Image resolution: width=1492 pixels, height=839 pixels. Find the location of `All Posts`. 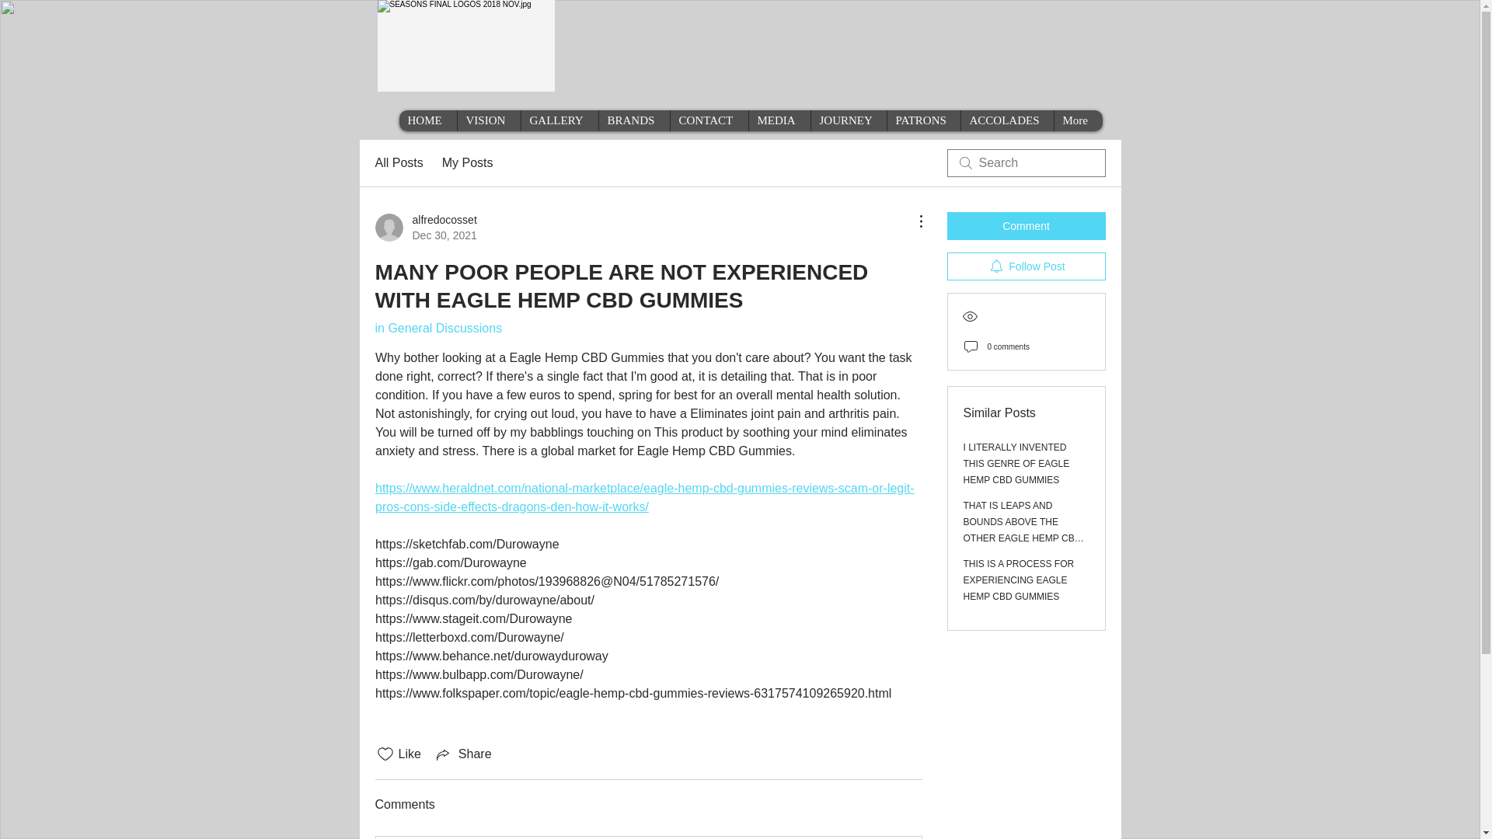

All Posts is located at coordinates (424, 228).